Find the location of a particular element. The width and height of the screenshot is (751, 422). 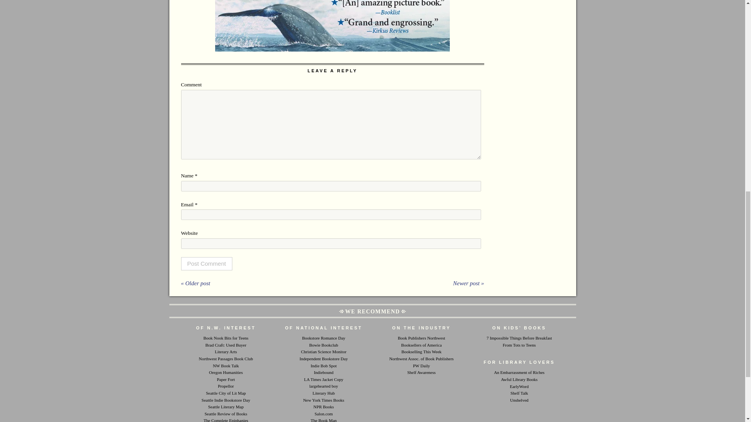

Post Comment is located at coordinates (207, 263).